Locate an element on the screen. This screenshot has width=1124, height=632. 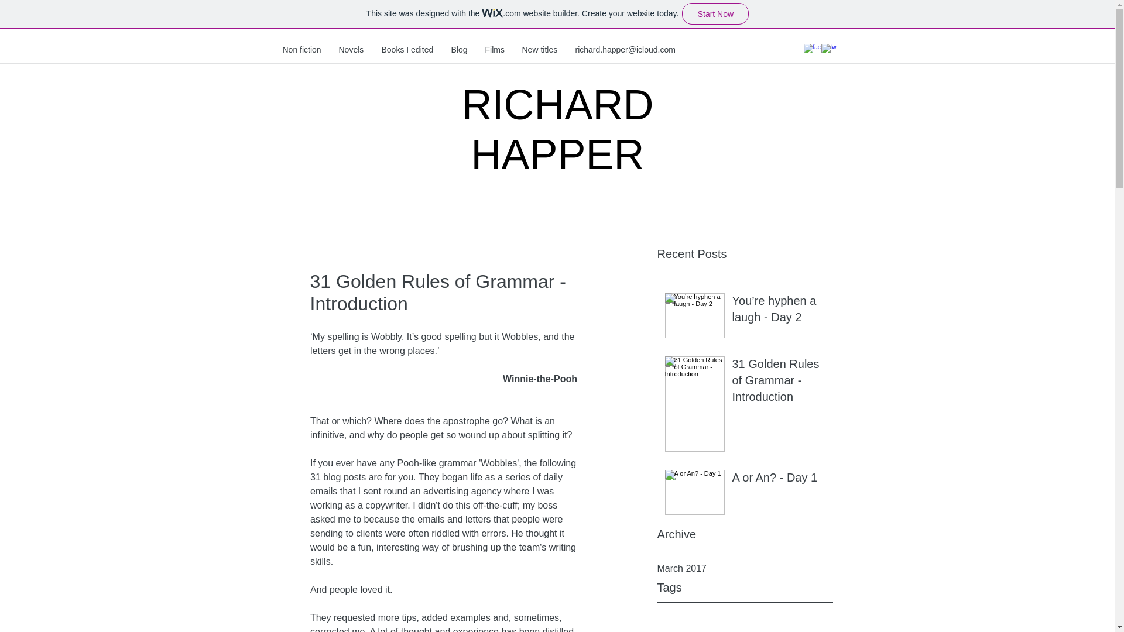
New titles is located at coordinates (539, 50).